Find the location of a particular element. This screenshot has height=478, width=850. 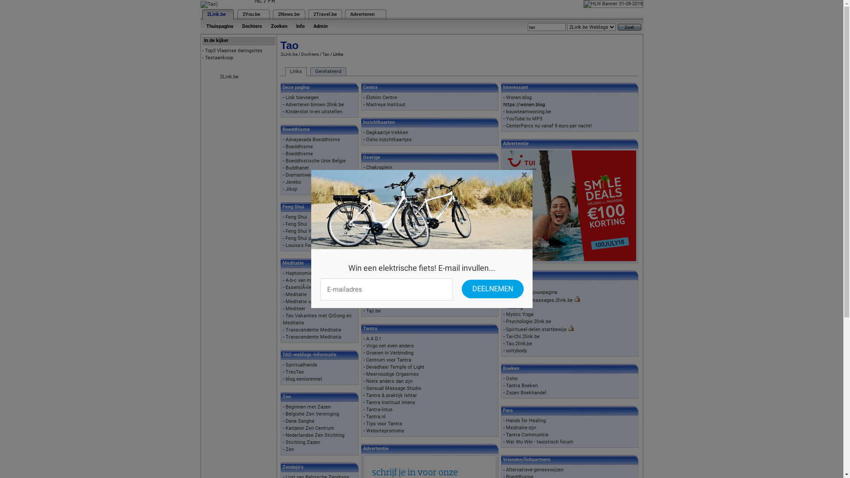

Tantra Communitie is located at coordinates (527, 435).